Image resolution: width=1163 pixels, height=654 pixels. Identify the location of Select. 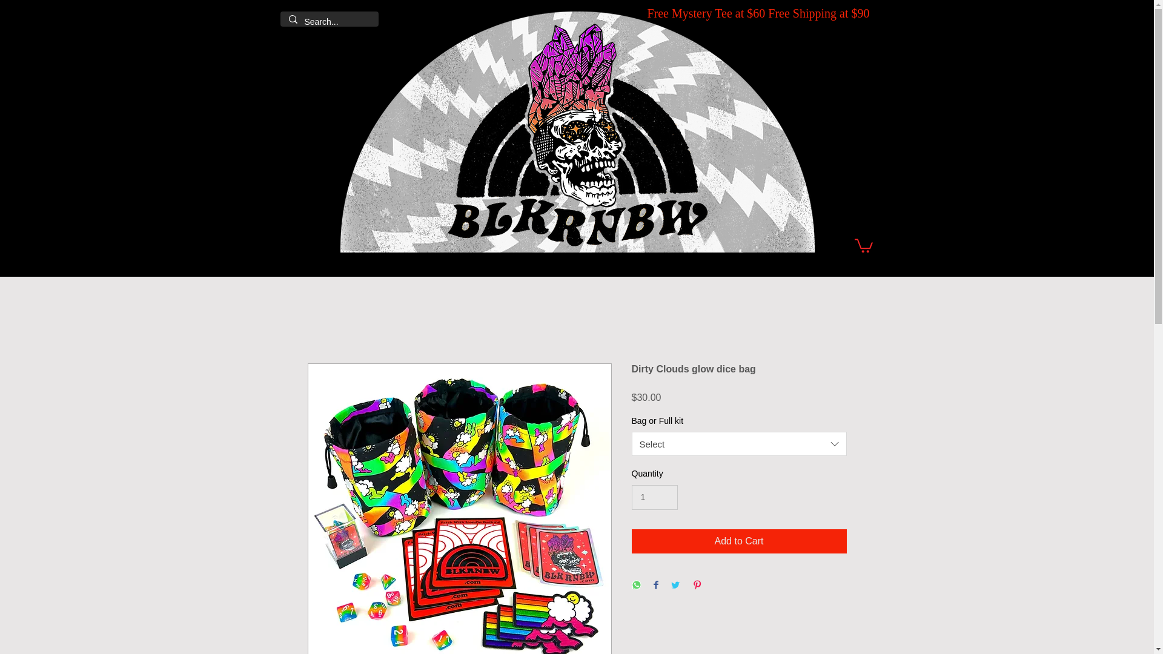
(739, 443).